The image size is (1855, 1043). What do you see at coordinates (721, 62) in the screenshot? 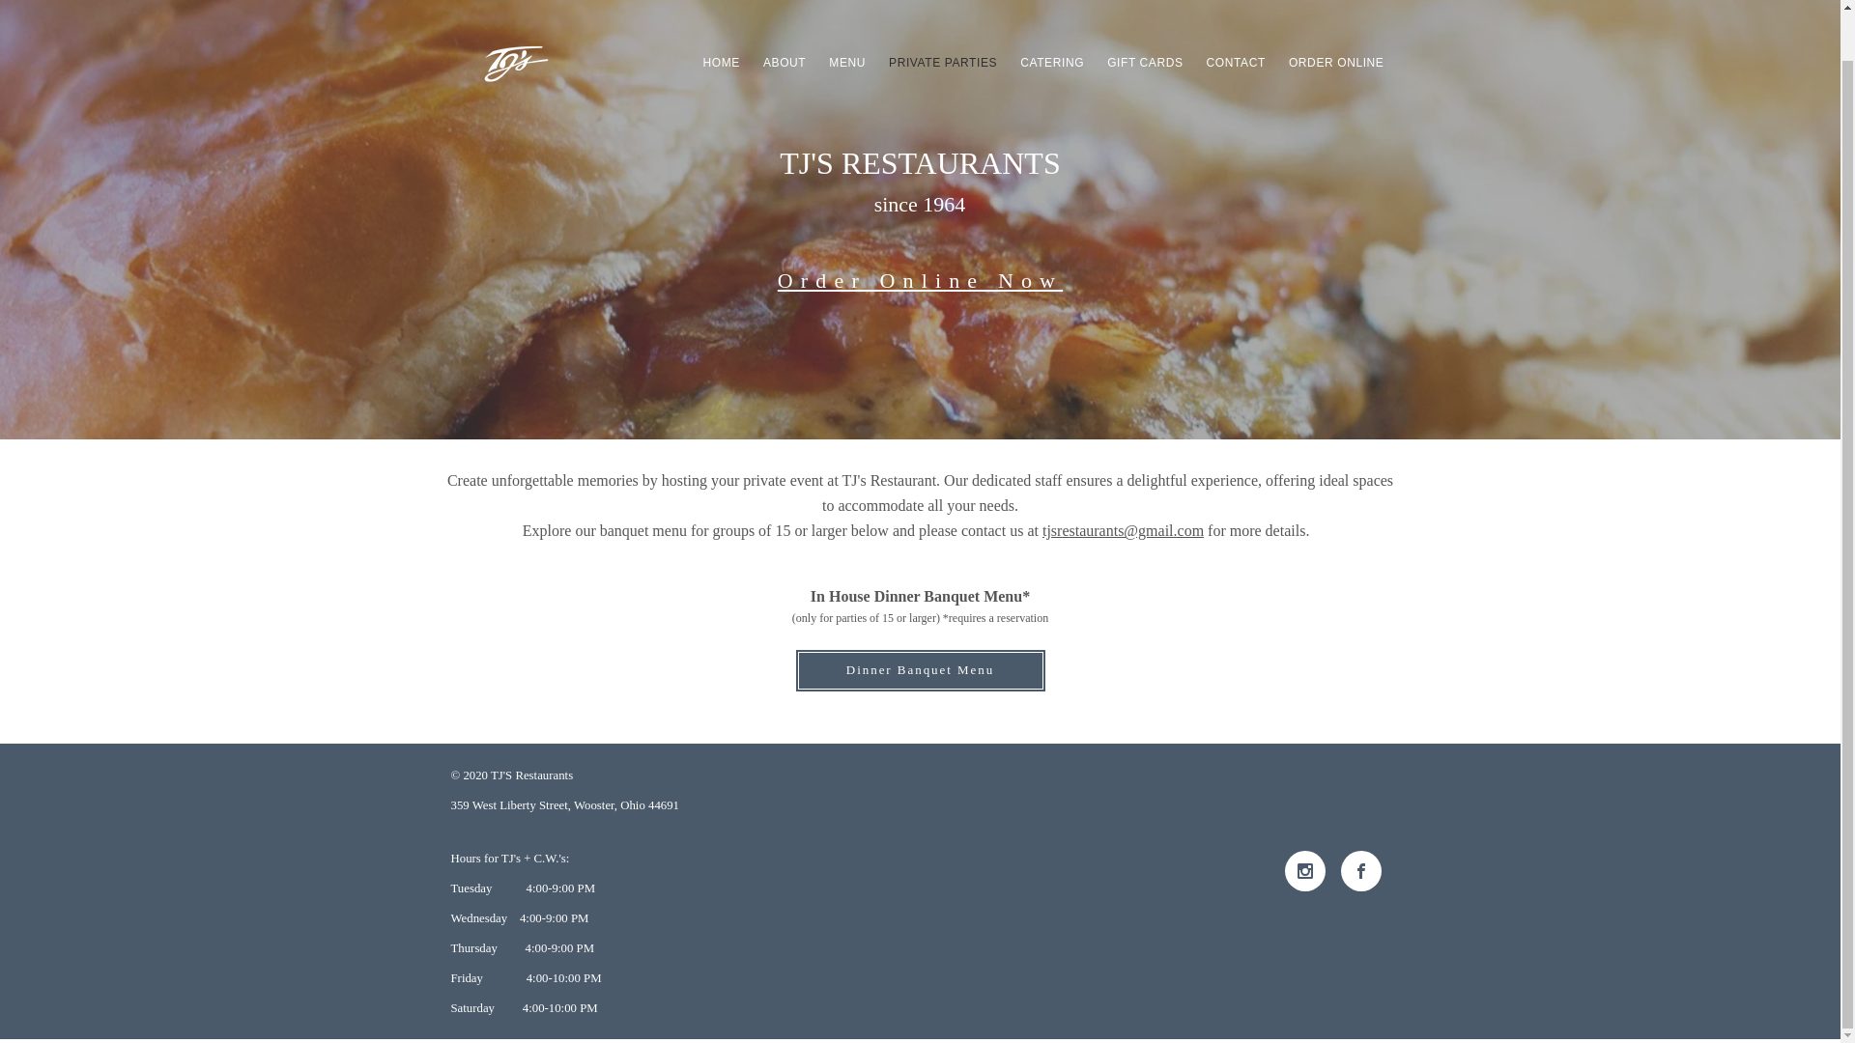
I see `HOME` at bounding box center [721, 62].